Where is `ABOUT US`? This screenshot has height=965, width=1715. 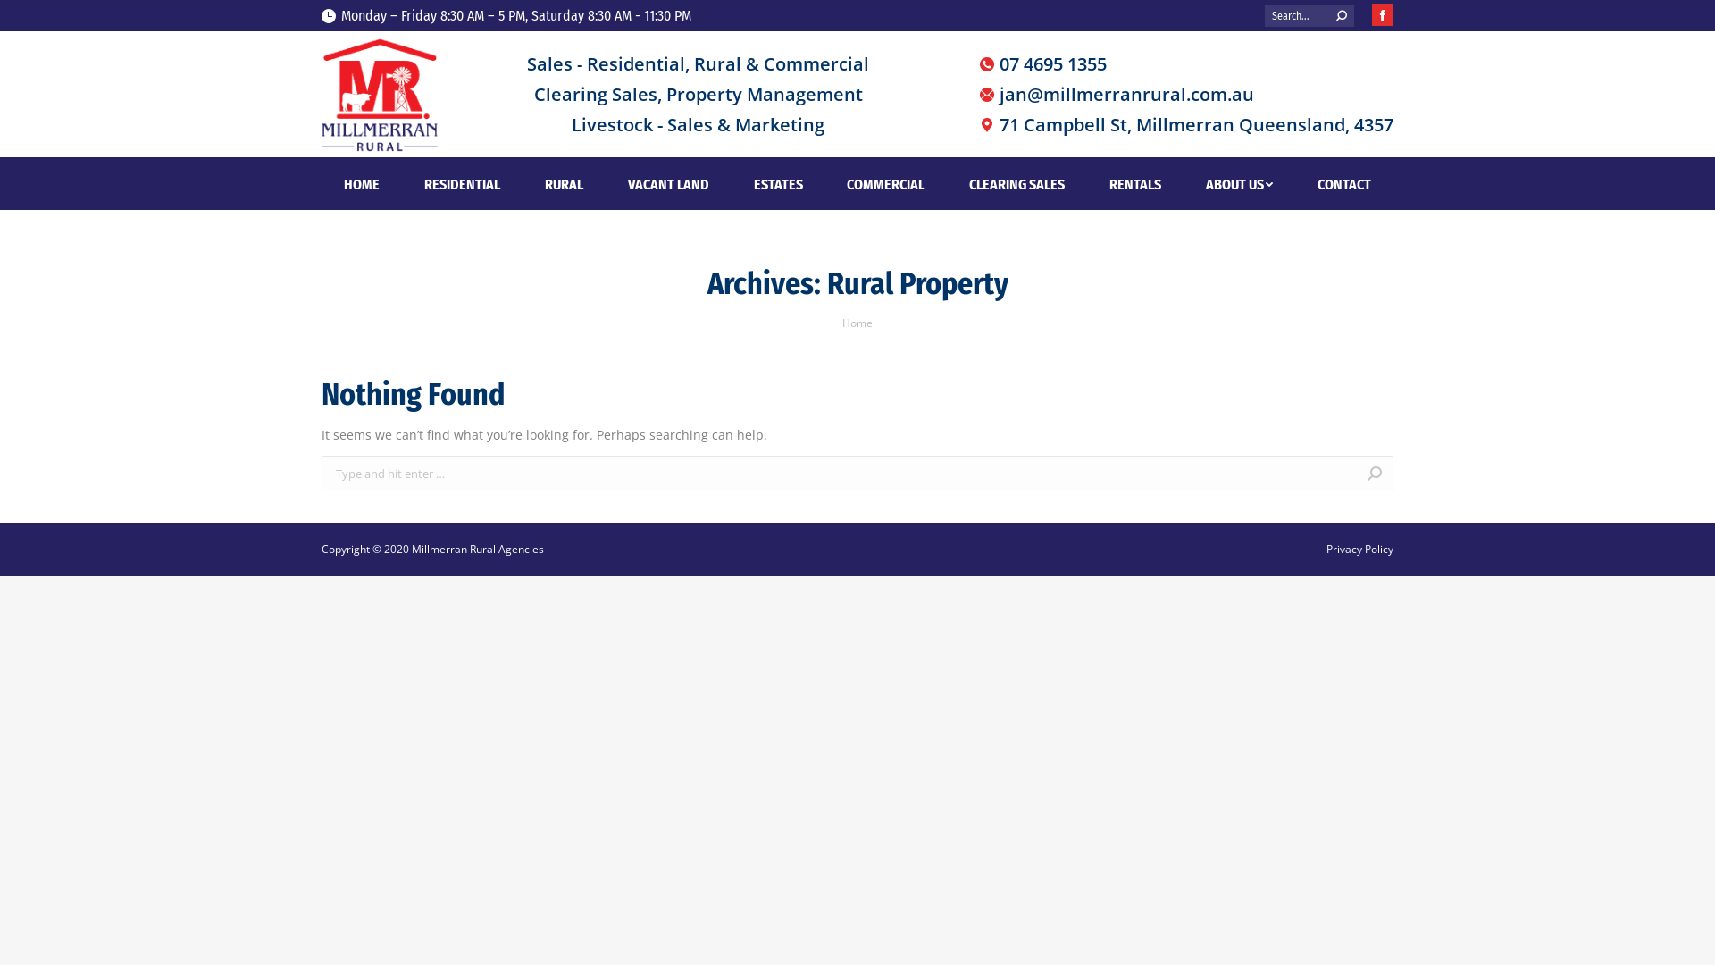
ABOUT US is located at coordinates (1240, 184).